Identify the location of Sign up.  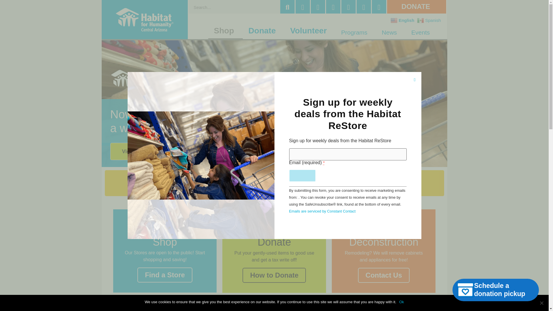
(302, 175).